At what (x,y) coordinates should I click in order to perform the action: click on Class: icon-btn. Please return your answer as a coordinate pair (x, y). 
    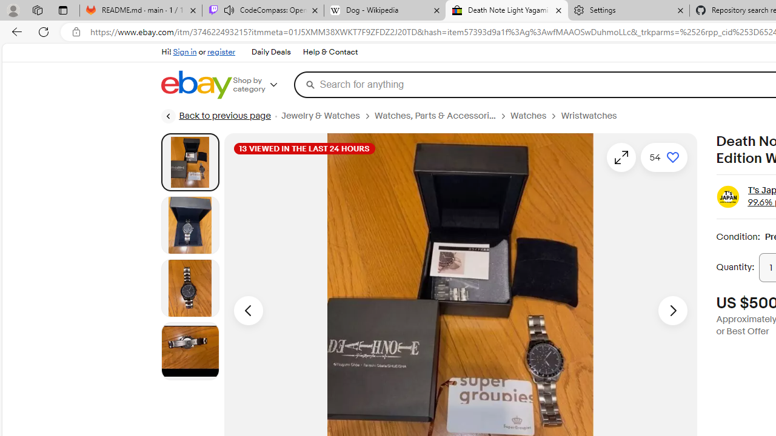
    Looking at the image, I should click on (621, 157).